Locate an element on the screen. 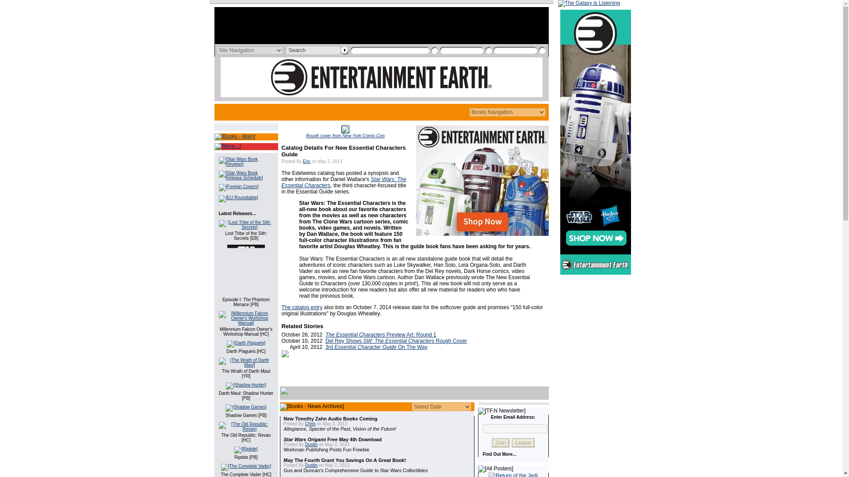  Rough cover from New York Comic-Con is located at coordinates (345, 136).